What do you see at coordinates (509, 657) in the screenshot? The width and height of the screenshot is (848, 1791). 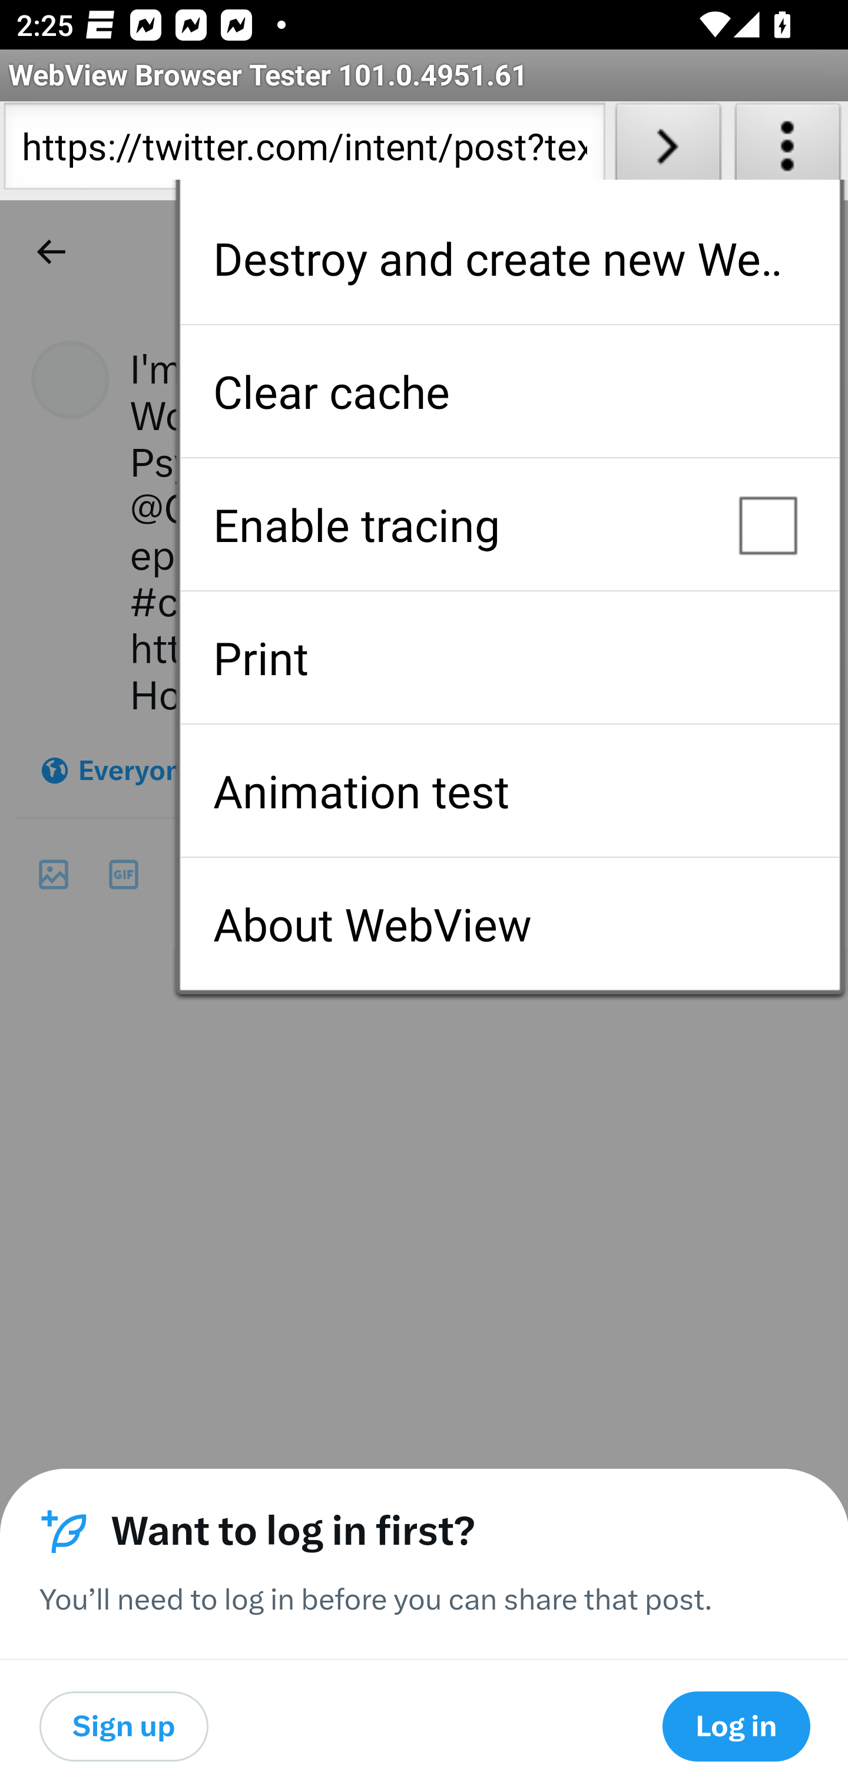 I see `Print` at bounding box center [509, 657].